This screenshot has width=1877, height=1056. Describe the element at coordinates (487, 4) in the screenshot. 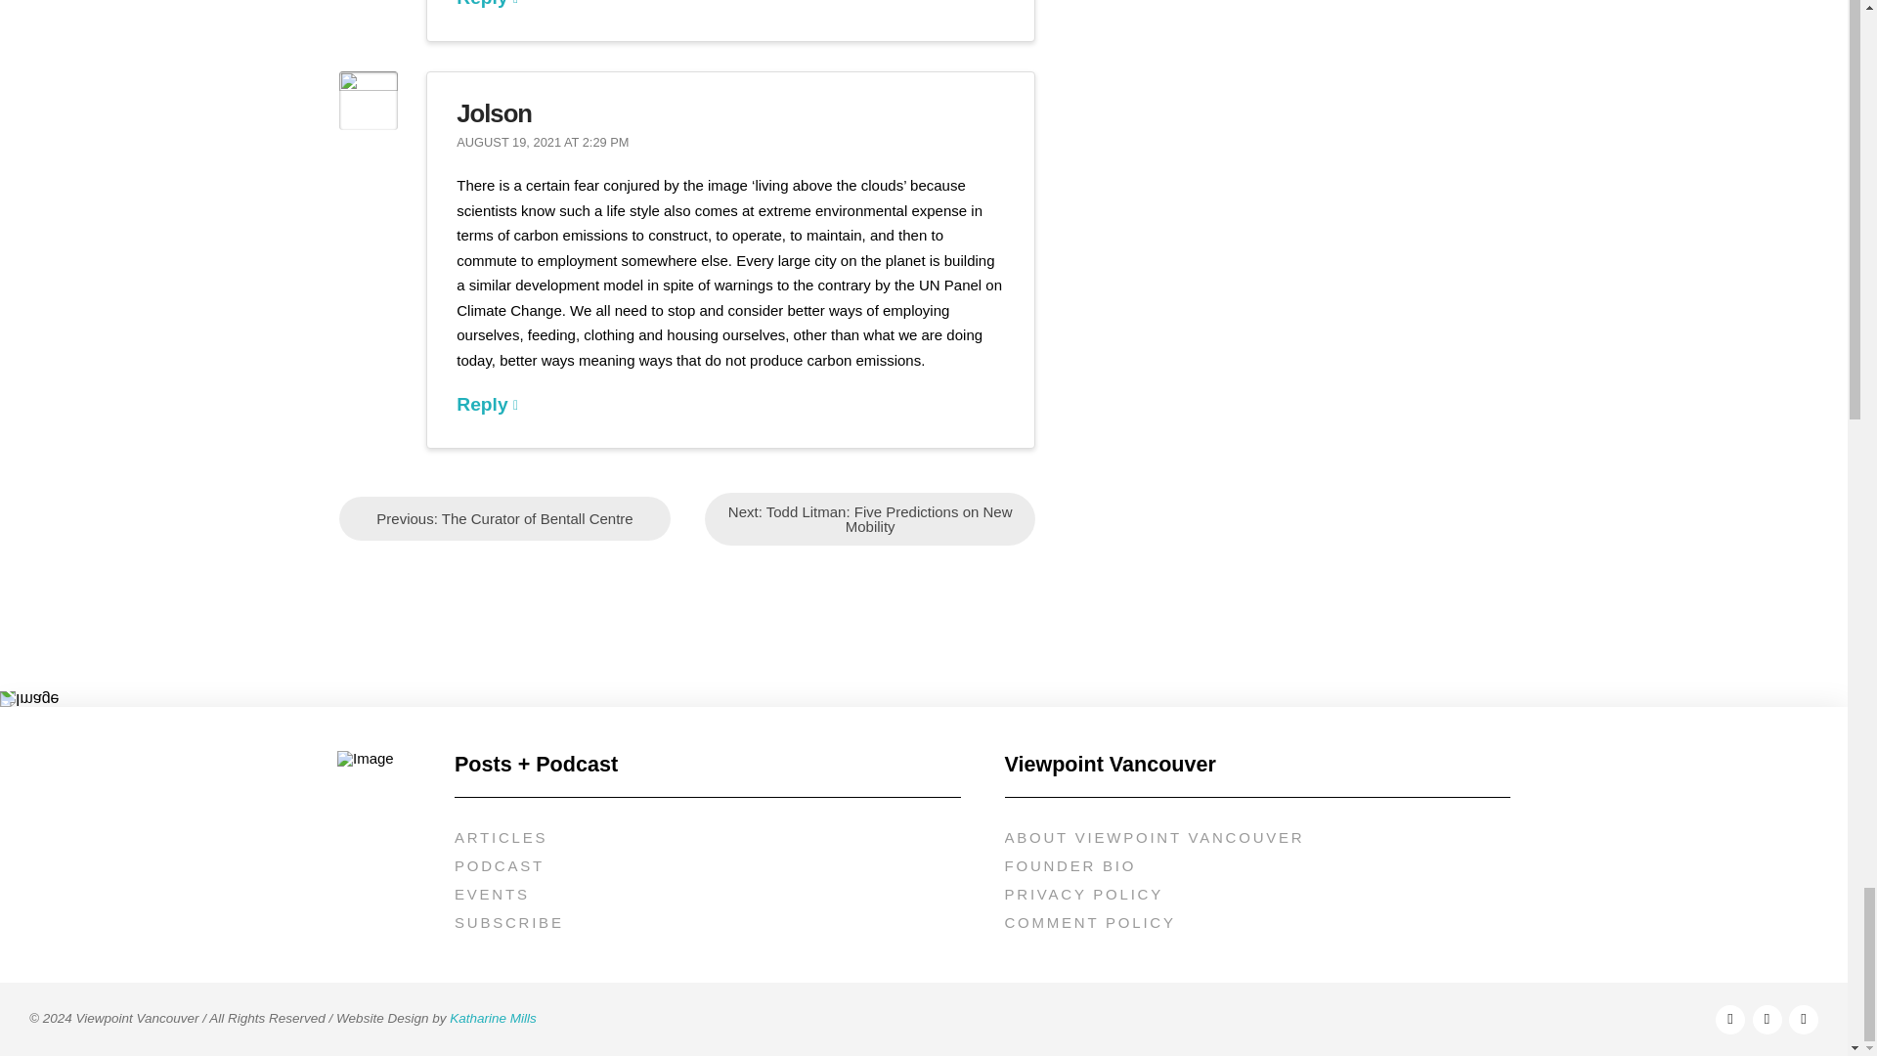

I see `Reply` at that location.